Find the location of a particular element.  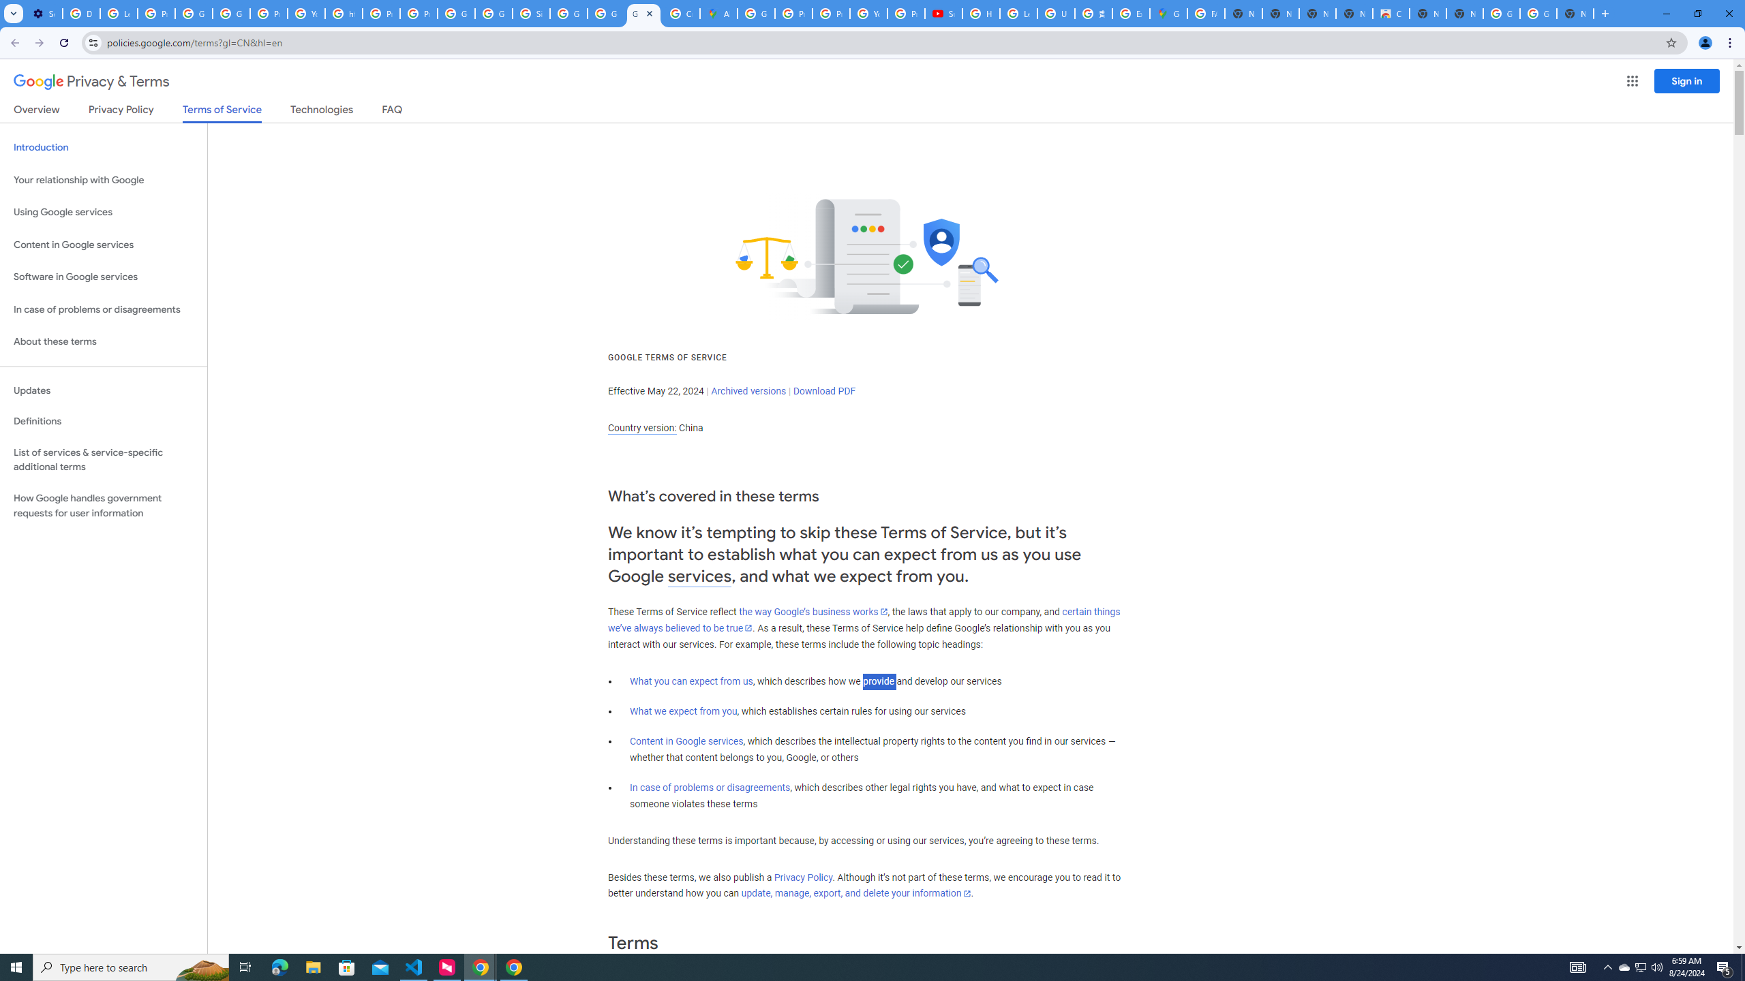

How Chrome protects your passwords - Google Chrome Help is located at coordinates (982, 14).